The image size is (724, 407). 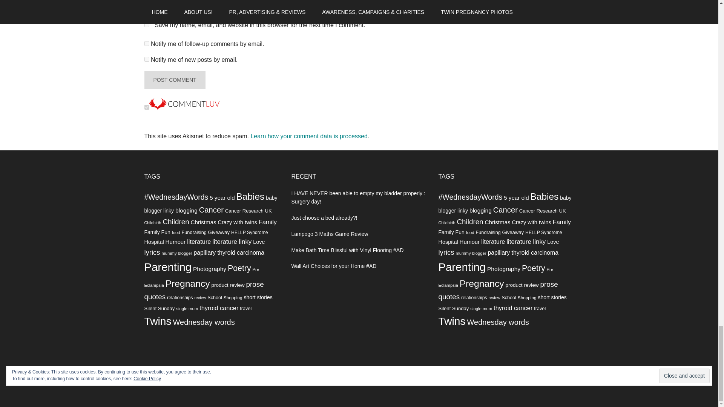 I want to click on subscribe, so click(x=146, y=44).